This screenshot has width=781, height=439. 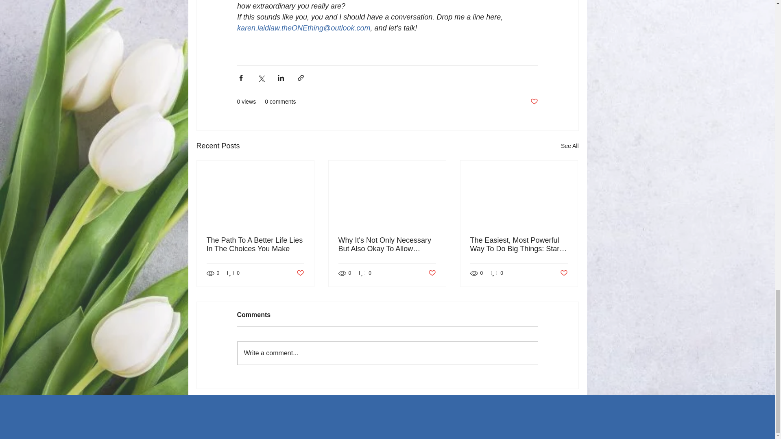 I want to click on Post not marked as liked, so click(x=299, y=273).